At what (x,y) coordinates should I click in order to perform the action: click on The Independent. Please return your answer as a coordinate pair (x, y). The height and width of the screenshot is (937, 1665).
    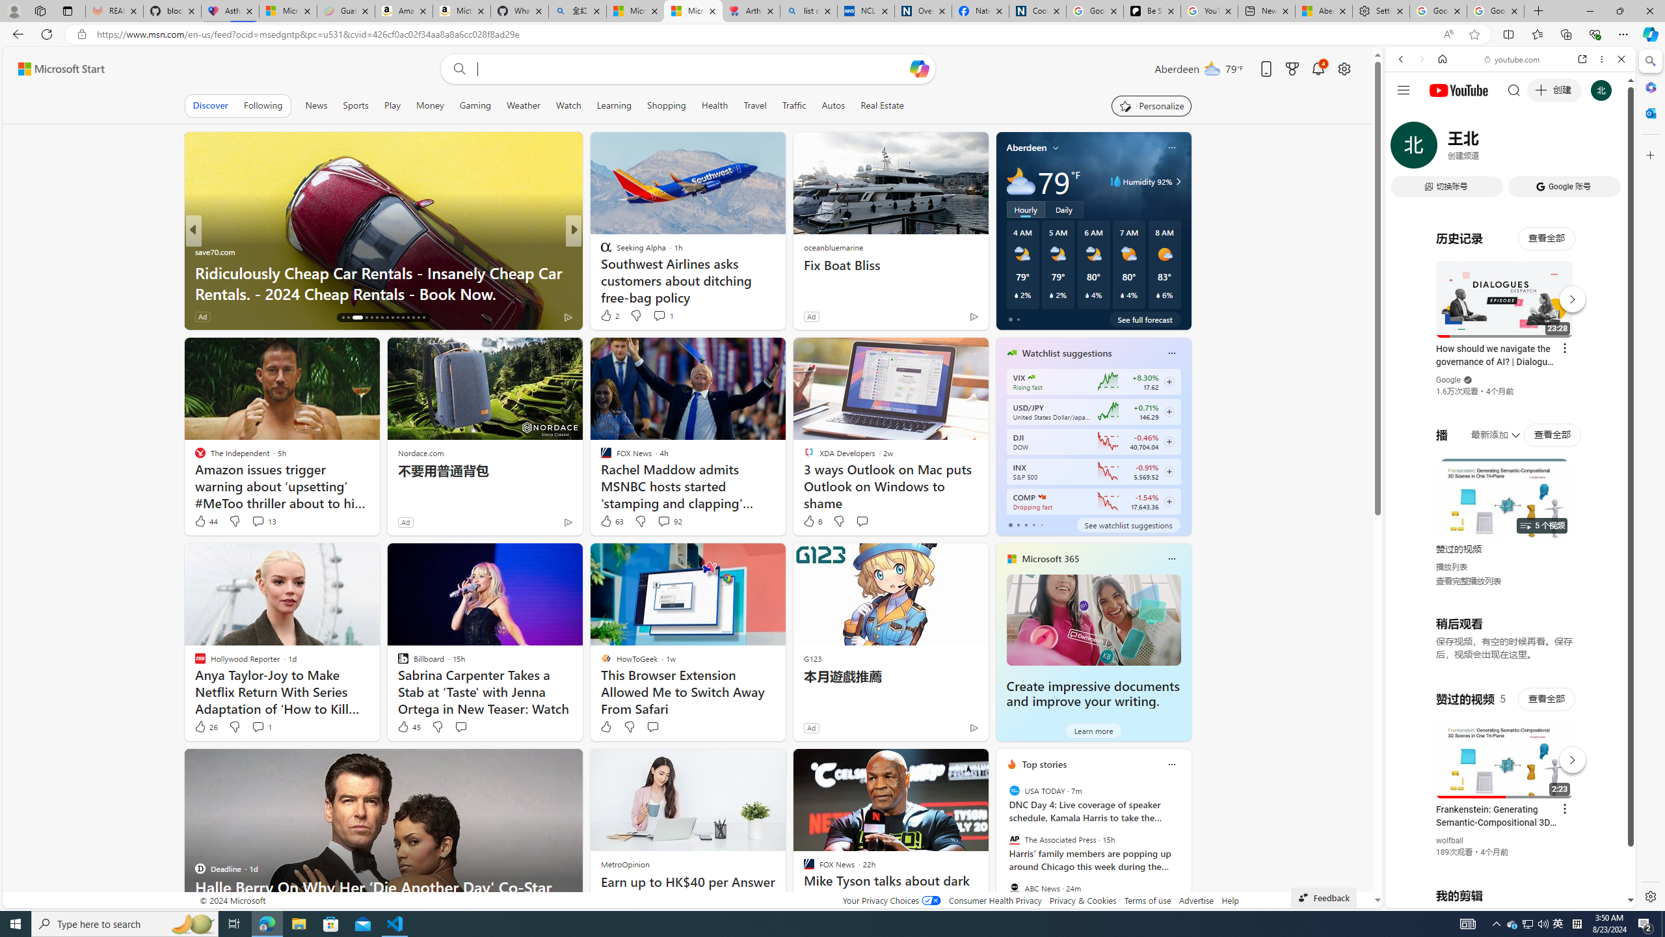
    Looking at the image, I should click on (600, 251).